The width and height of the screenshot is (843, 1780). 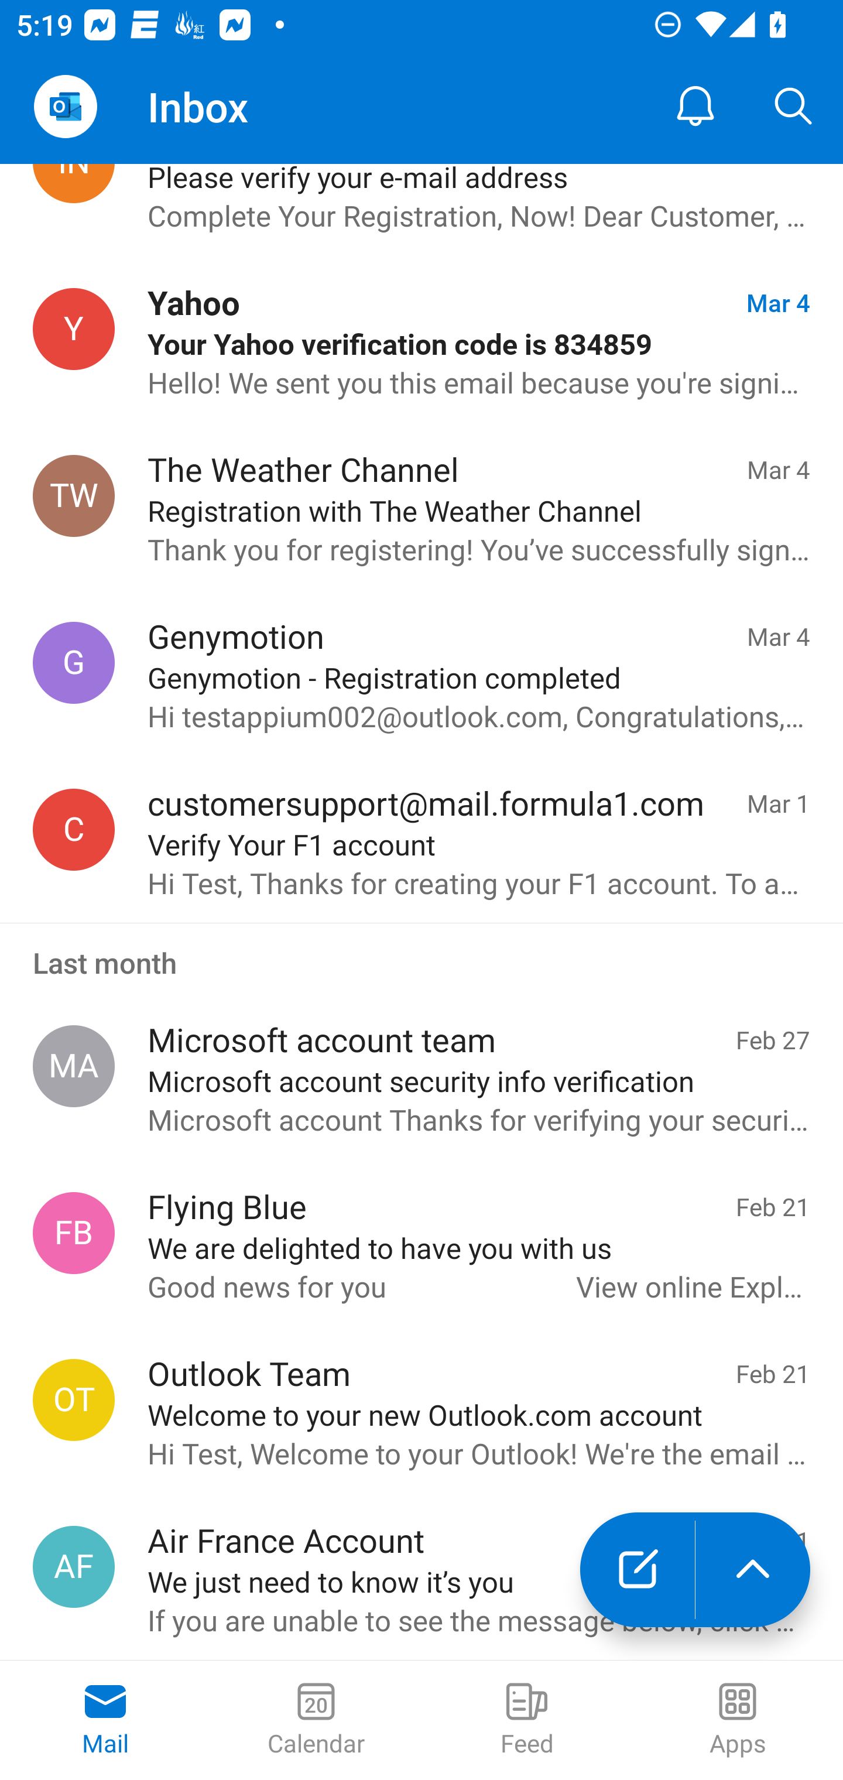 What do you see at coordinates (74, 1399) in the screenshot?
I see `Outlook Team, no-reply@microsoft.com` at bounding box center [74, 1399].